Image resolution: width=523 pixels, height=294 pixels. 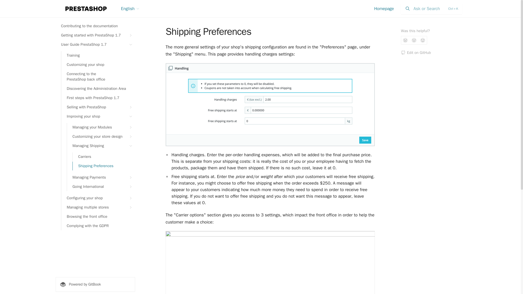 I want to click on Training, so click(x=98, y=56).